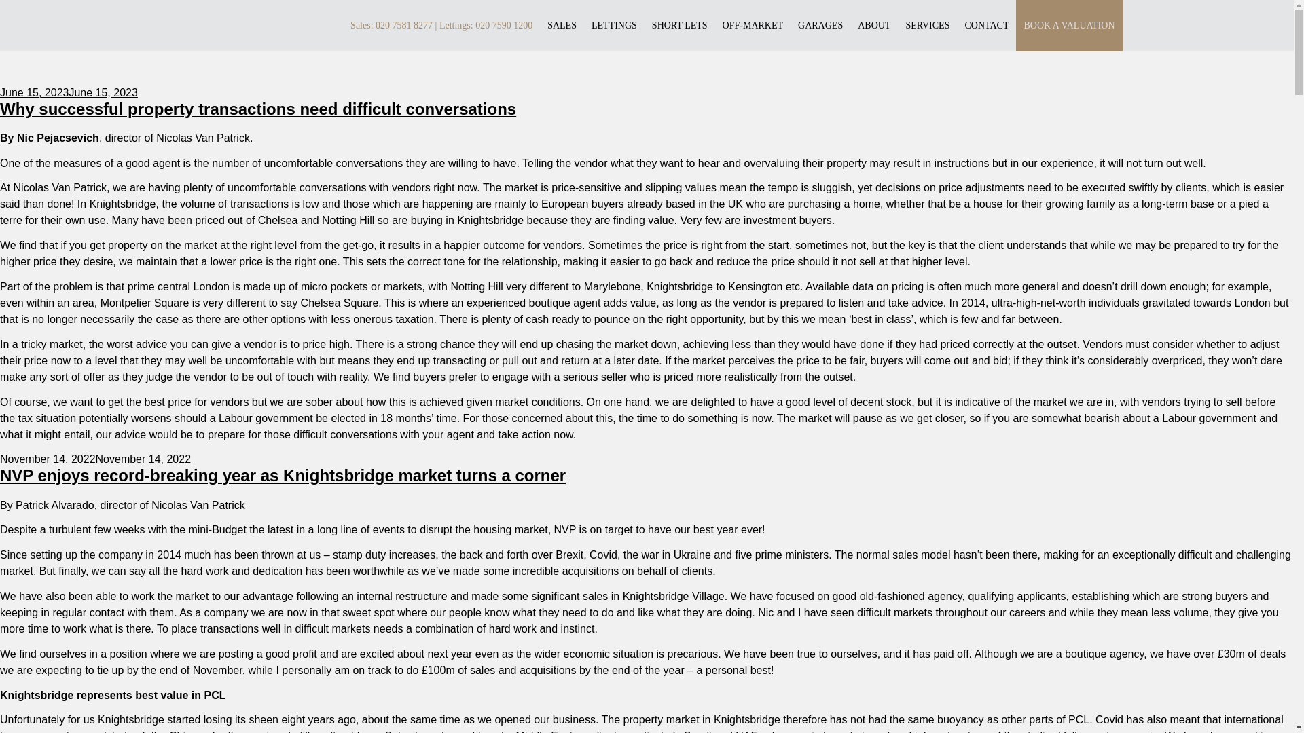 This screenshot has width=1304, height=733. Describe the element at coordinates (680, 24) in the screenshot. I see `SHORT LETS` at that location.